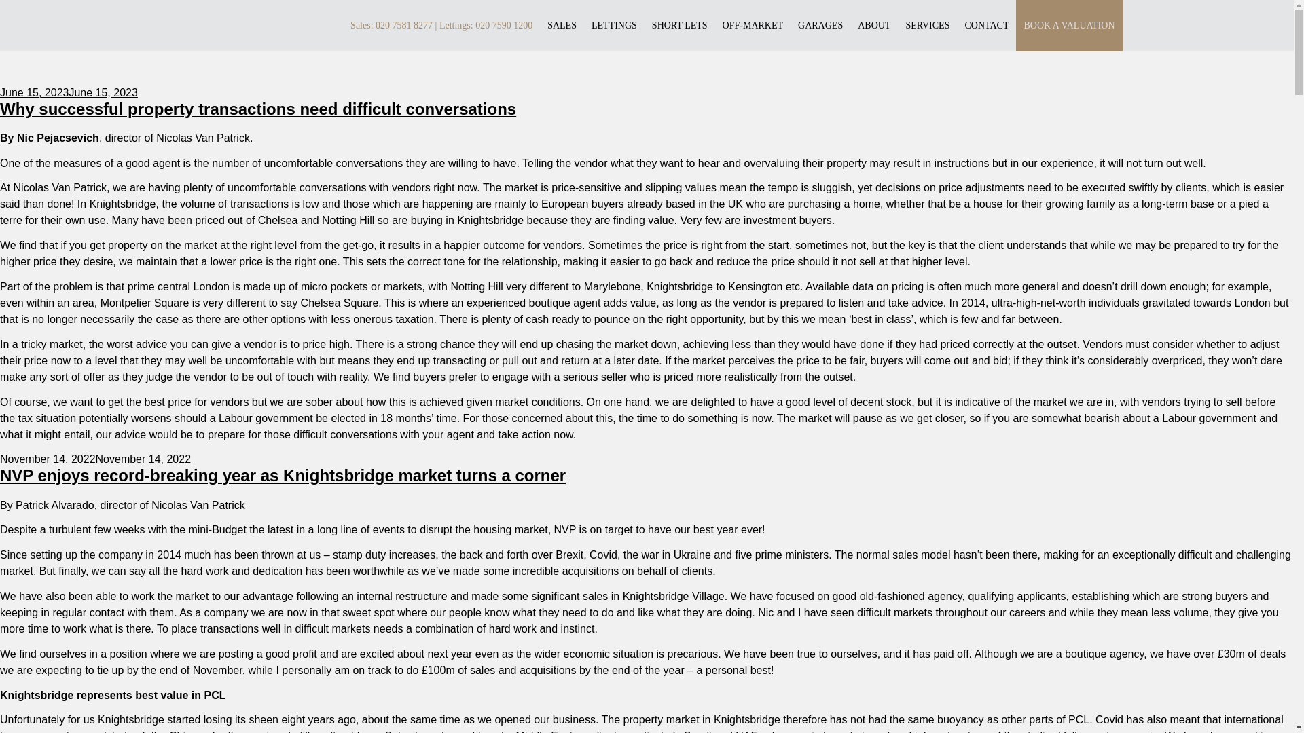 This screenshot has width=1304, height=733. Describe the element at coordinates (680, 24) in the screenshot. I see `SHORT LETS` at that location.